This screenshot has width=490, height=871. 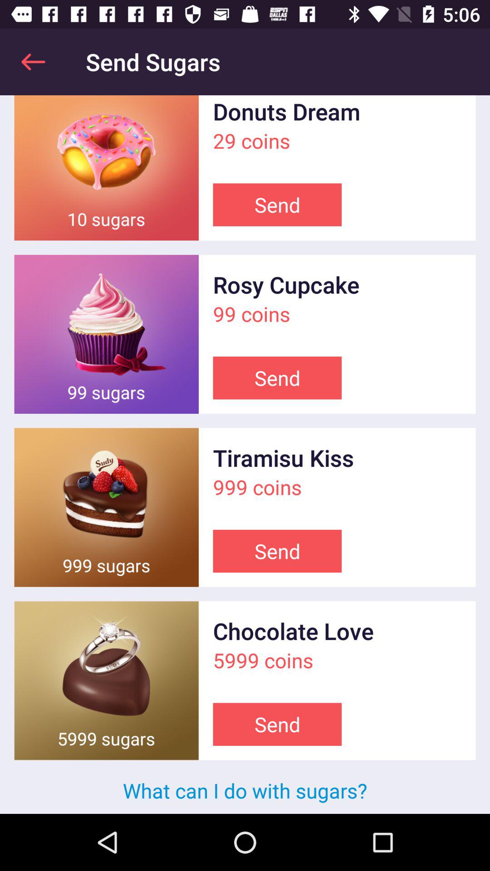 I want to click on enlarge the image, so click(x=106, y=334).